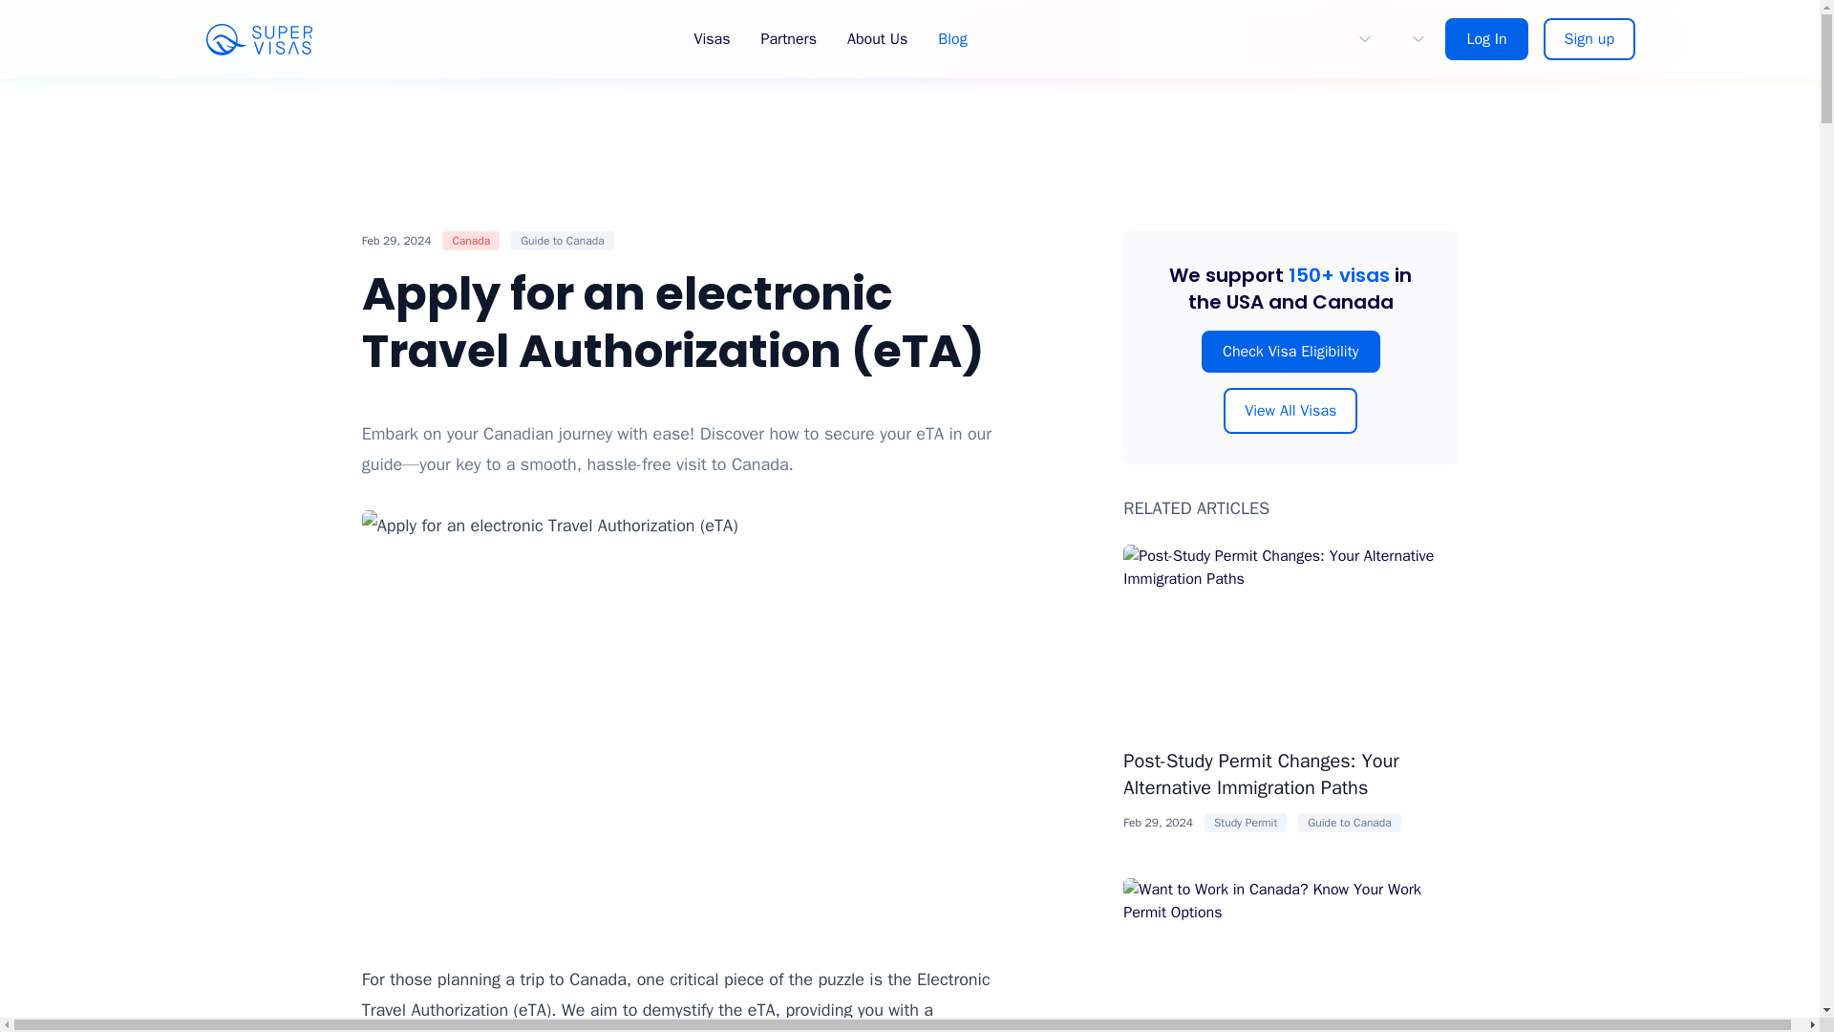  I want to click on Log In, so click(1486, 38).